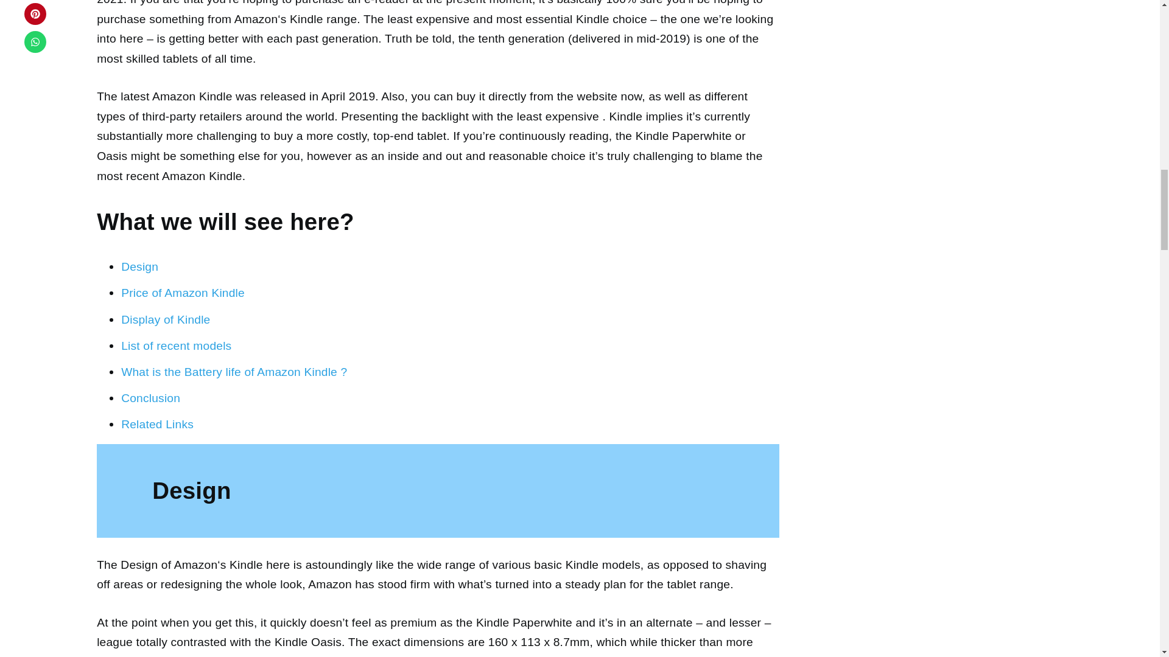  What do you see at coordinates (234, 372) in the screenshot?
I see `What is the Battery life of Amazon Kindle ?` at bounding box center [234, 372].